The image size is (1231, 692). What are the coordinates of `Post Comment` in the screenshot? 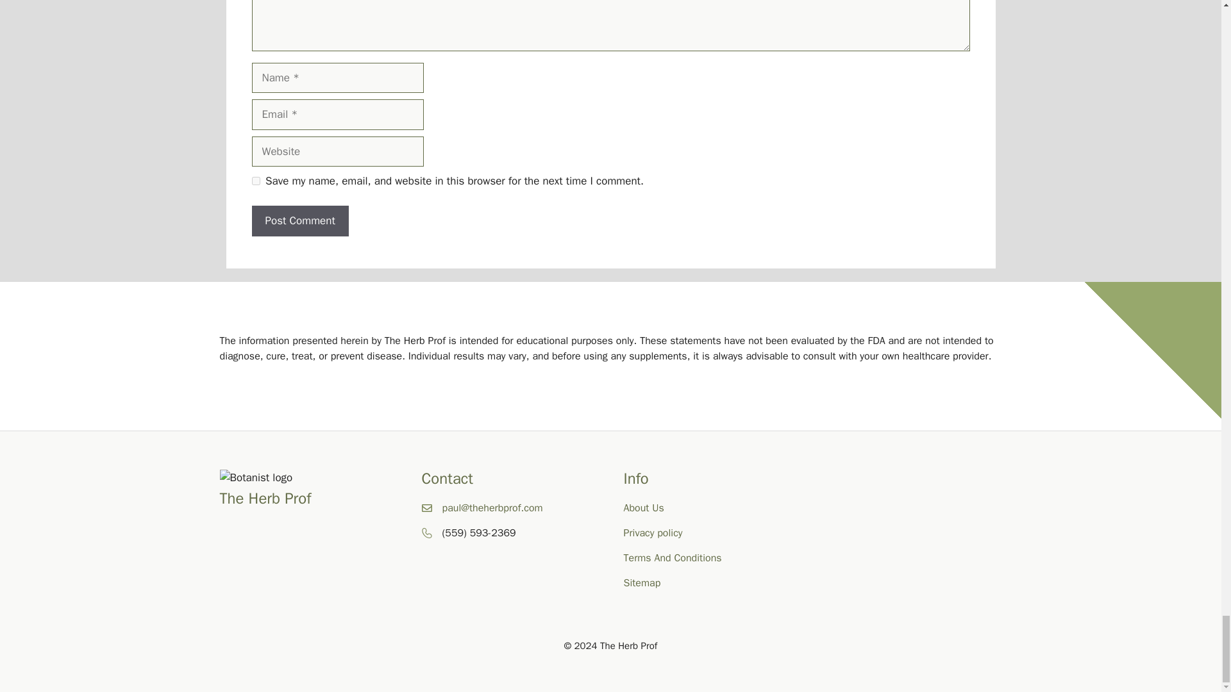 It's located at (299, 220).